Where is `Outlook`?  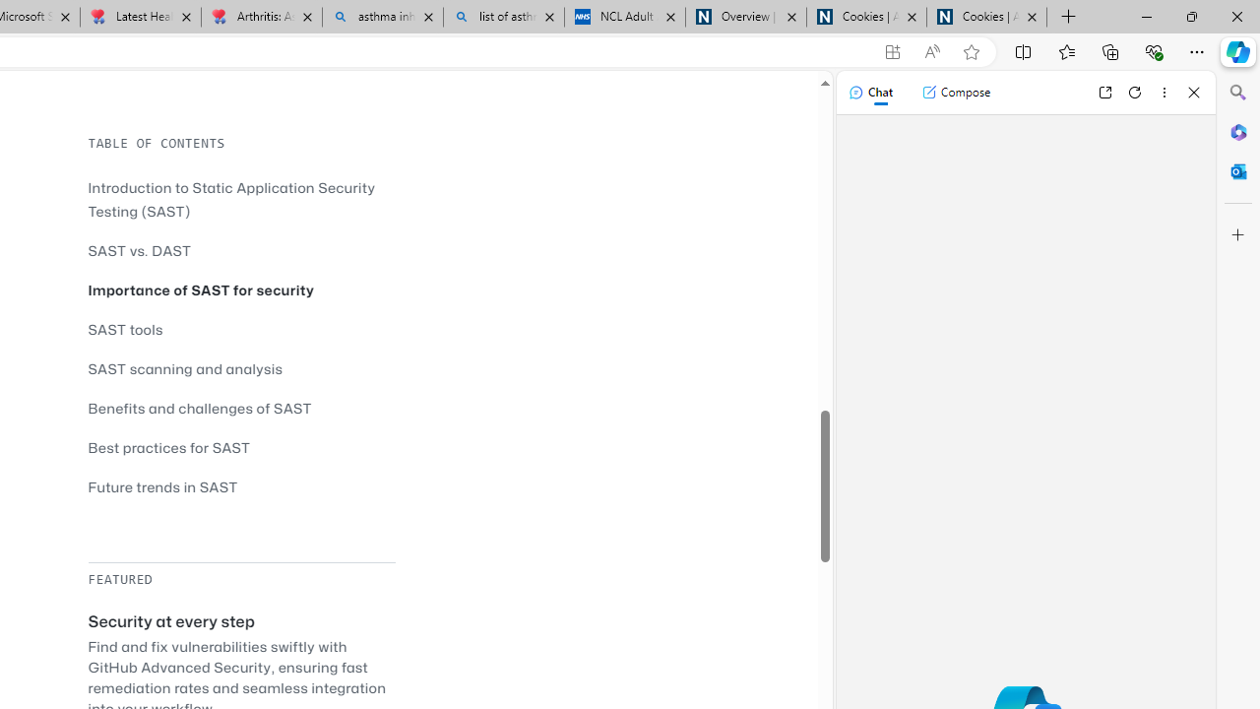
Outlook is located at coordinates (1238, 171).